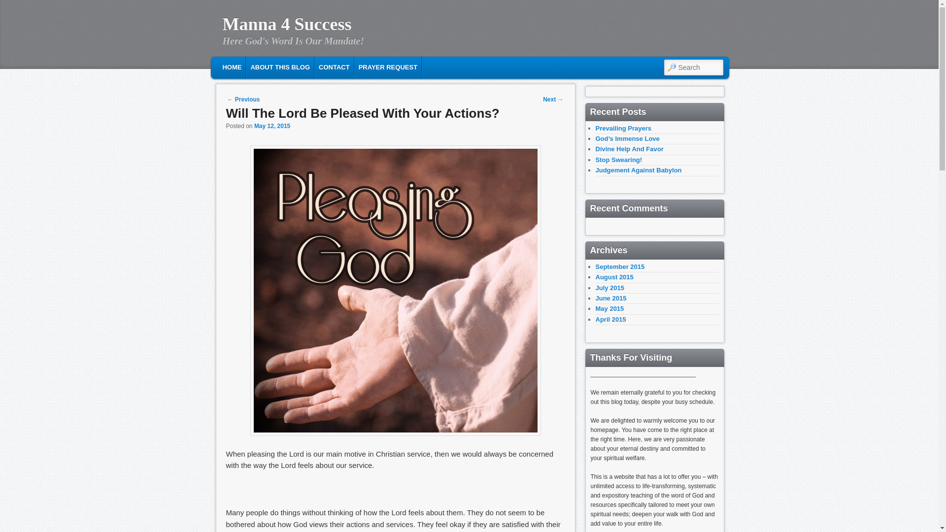 The image size is (946, 532). What do you see at coordinates (623, 127) in the screenshot?
I see `Prevailing Prayers` at bounding box center [623, 127].